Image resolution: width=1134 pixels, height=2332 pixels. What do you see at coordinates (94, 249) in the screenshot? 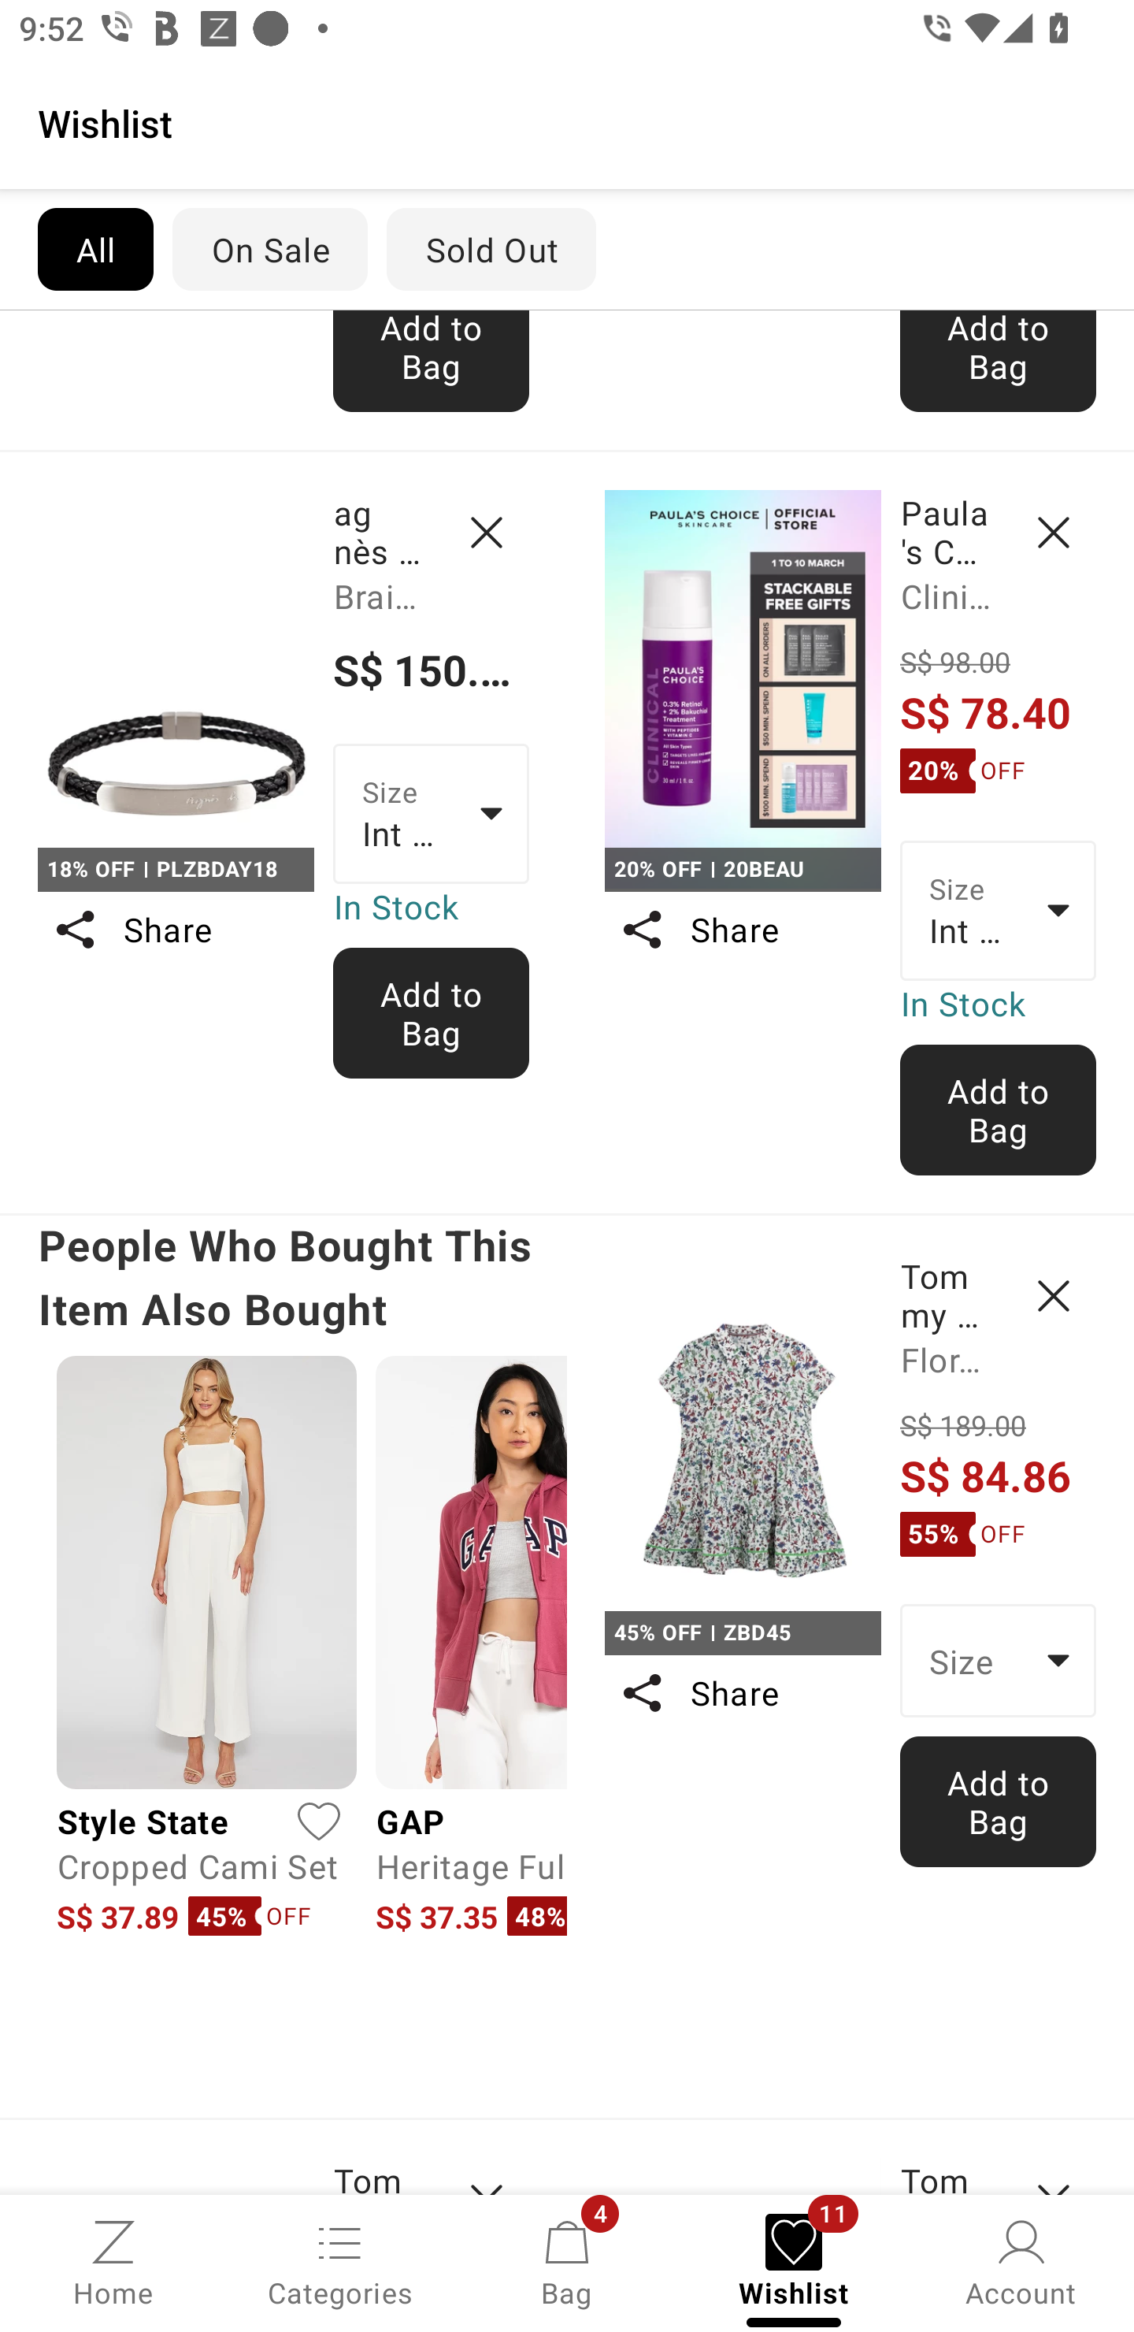
I see `All` at bounding box center [94, 249].